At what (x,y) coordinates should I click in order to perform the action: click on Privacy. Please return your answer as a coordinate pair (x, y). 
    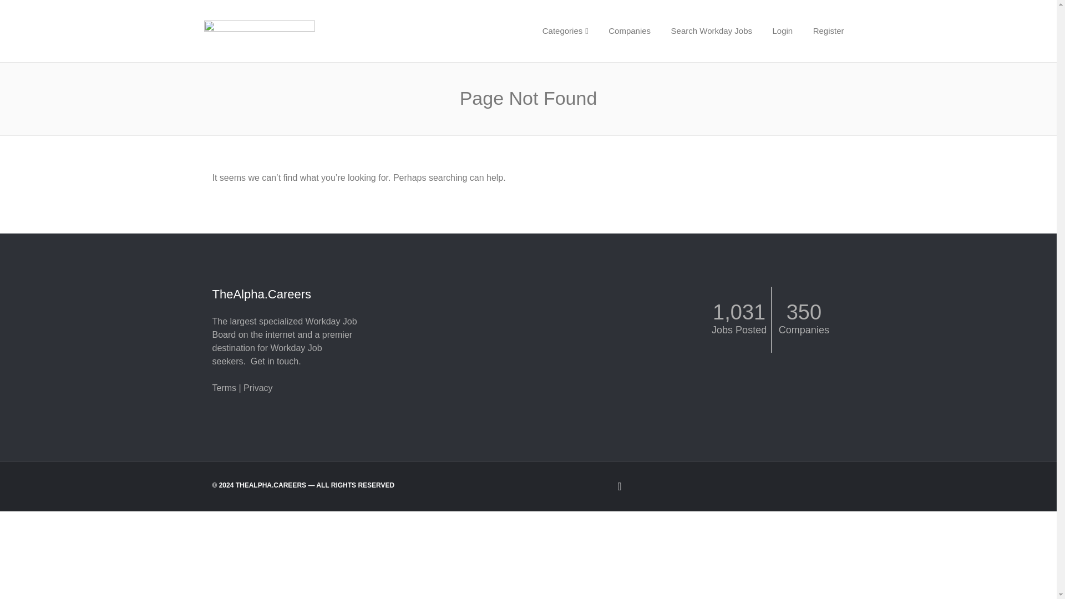
    Looking at the image, I should click on (258, 388).